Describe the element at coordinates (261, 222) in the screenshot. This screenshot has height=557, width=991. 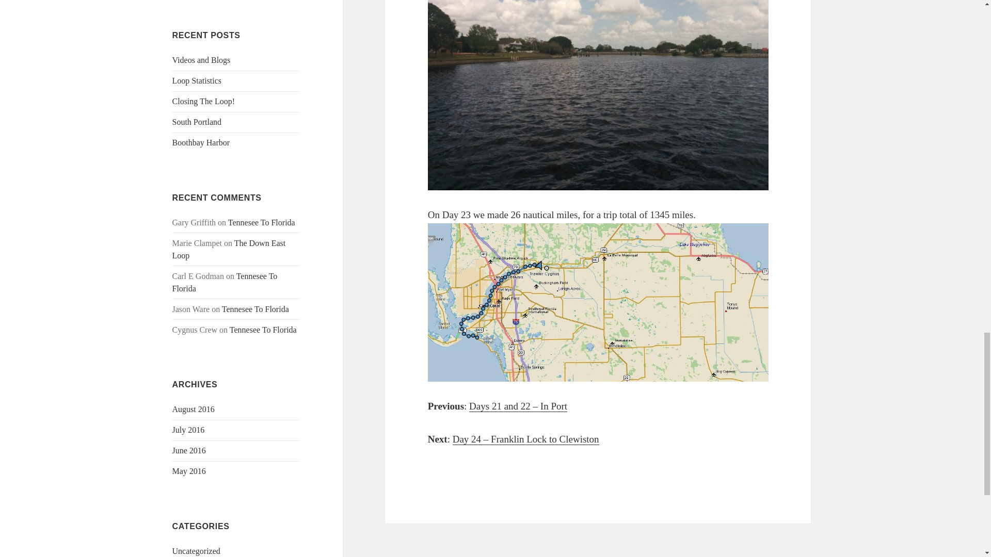
I see `Tennesee To Florida` at that location.